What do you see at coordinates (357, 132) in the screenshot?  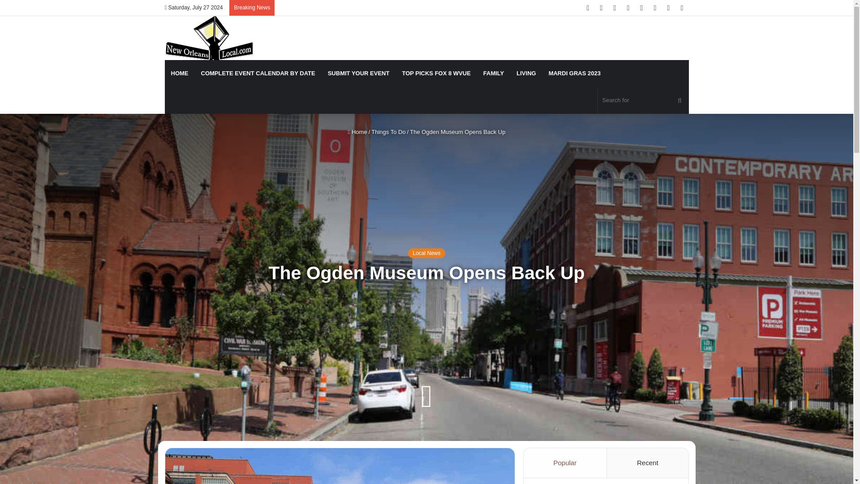 I see `Home` at bounding box center [357, 132].